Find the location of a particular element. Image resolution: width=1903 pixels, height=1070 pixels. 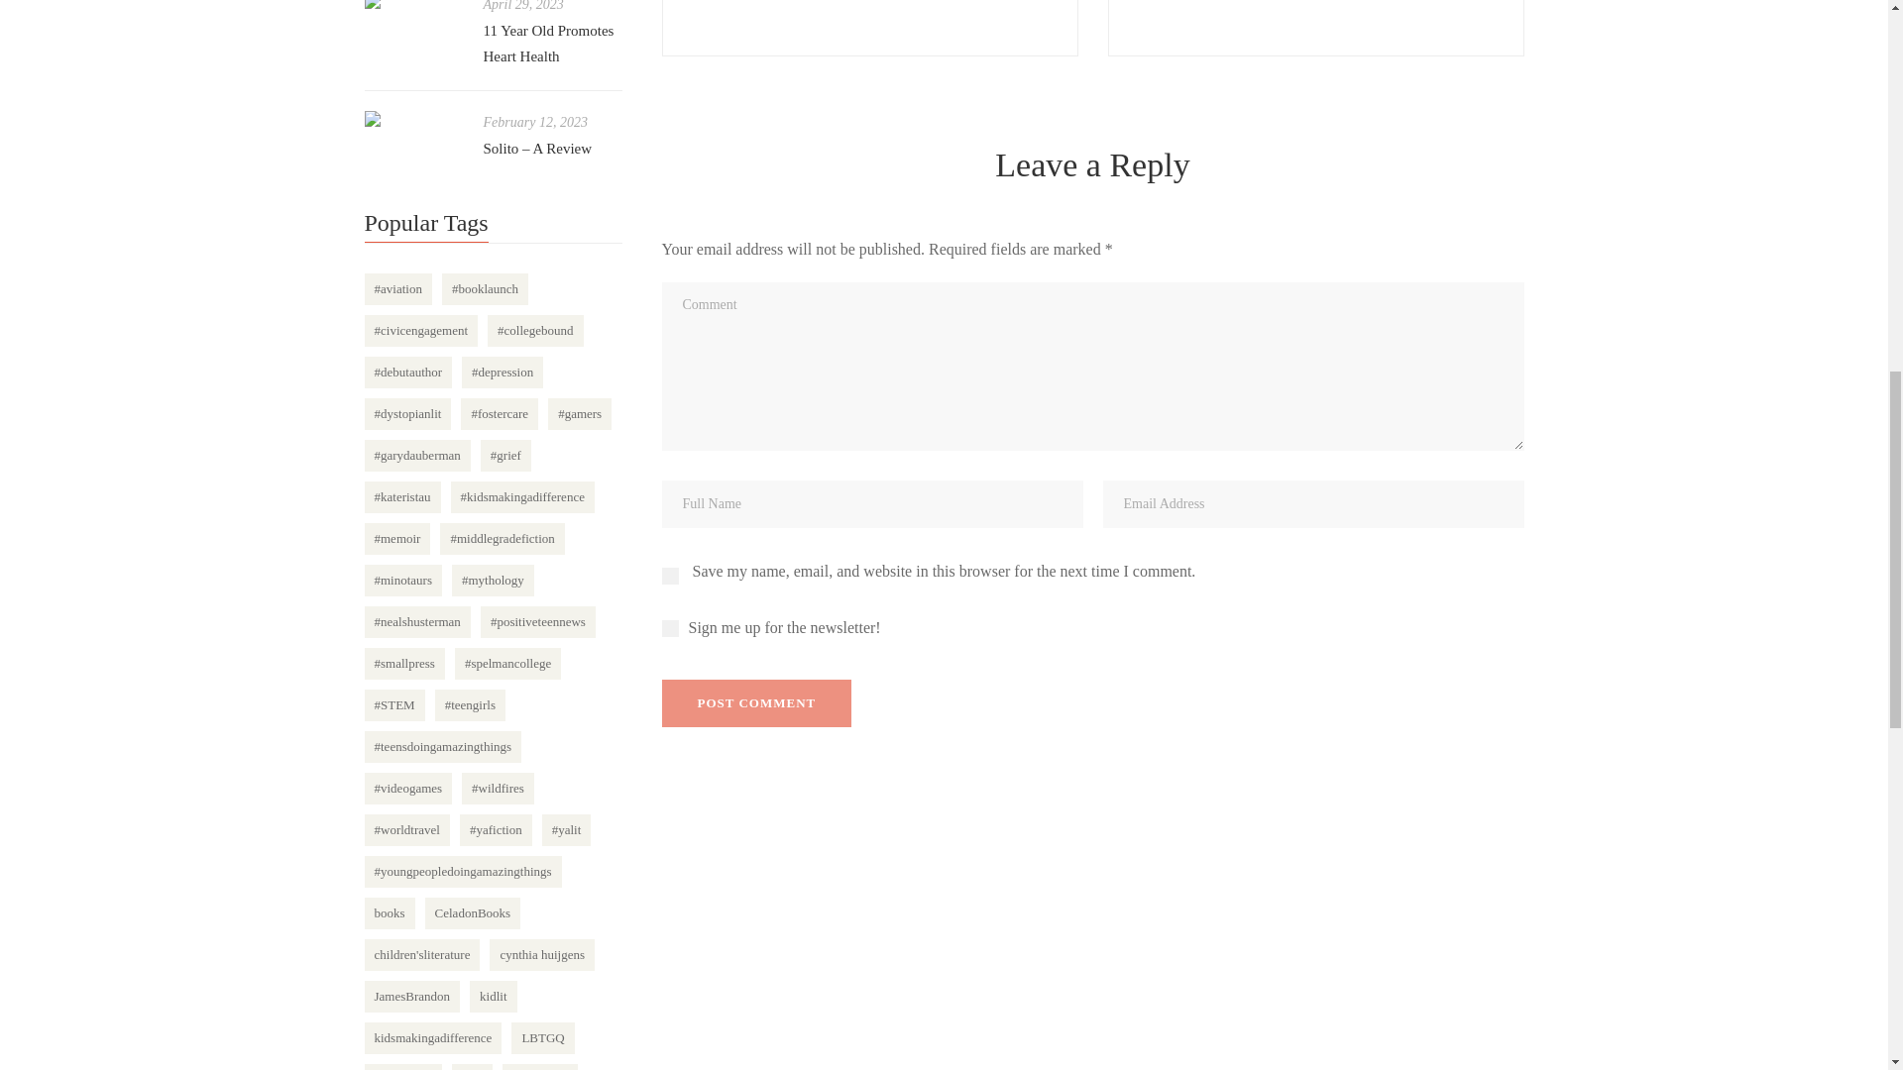

yes is located at coordinates (670, 576).